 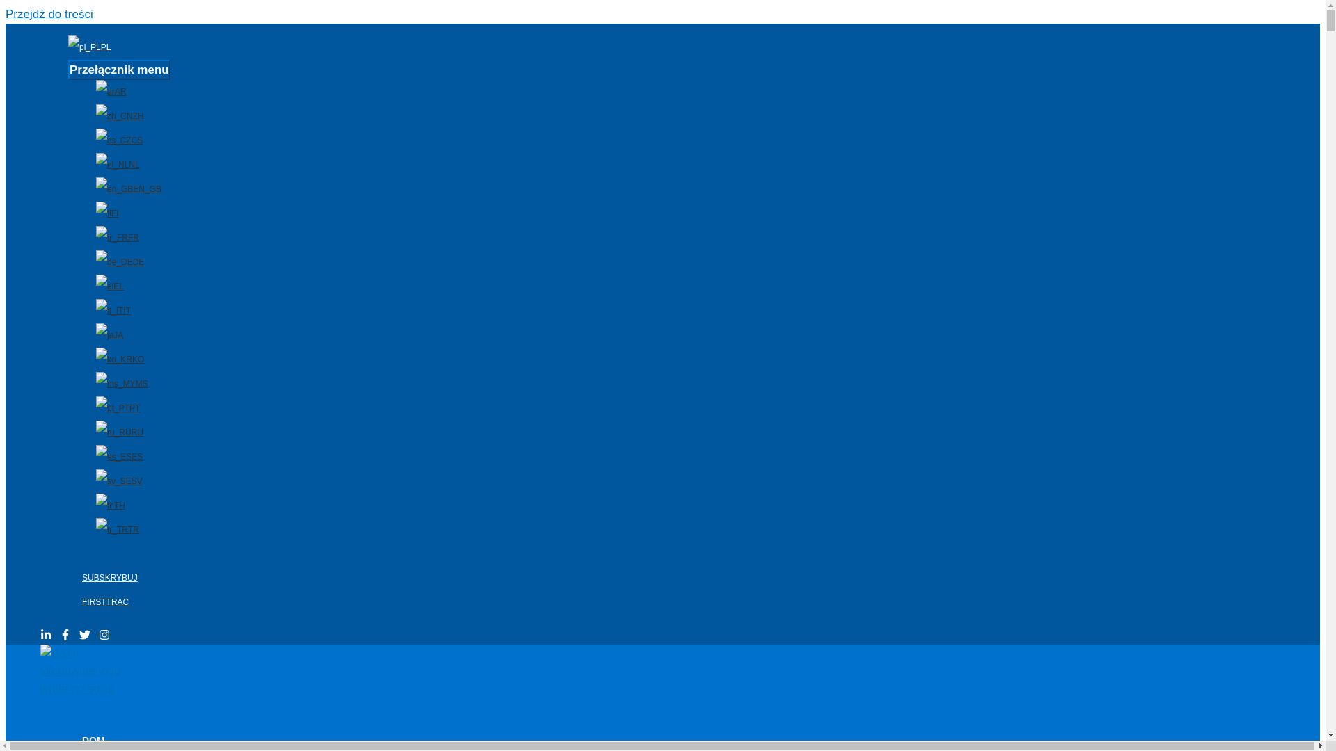 What do you see at coordinates (113, 481) in the screenshot?
I see `Swedish` at bounding box center [113, 481].